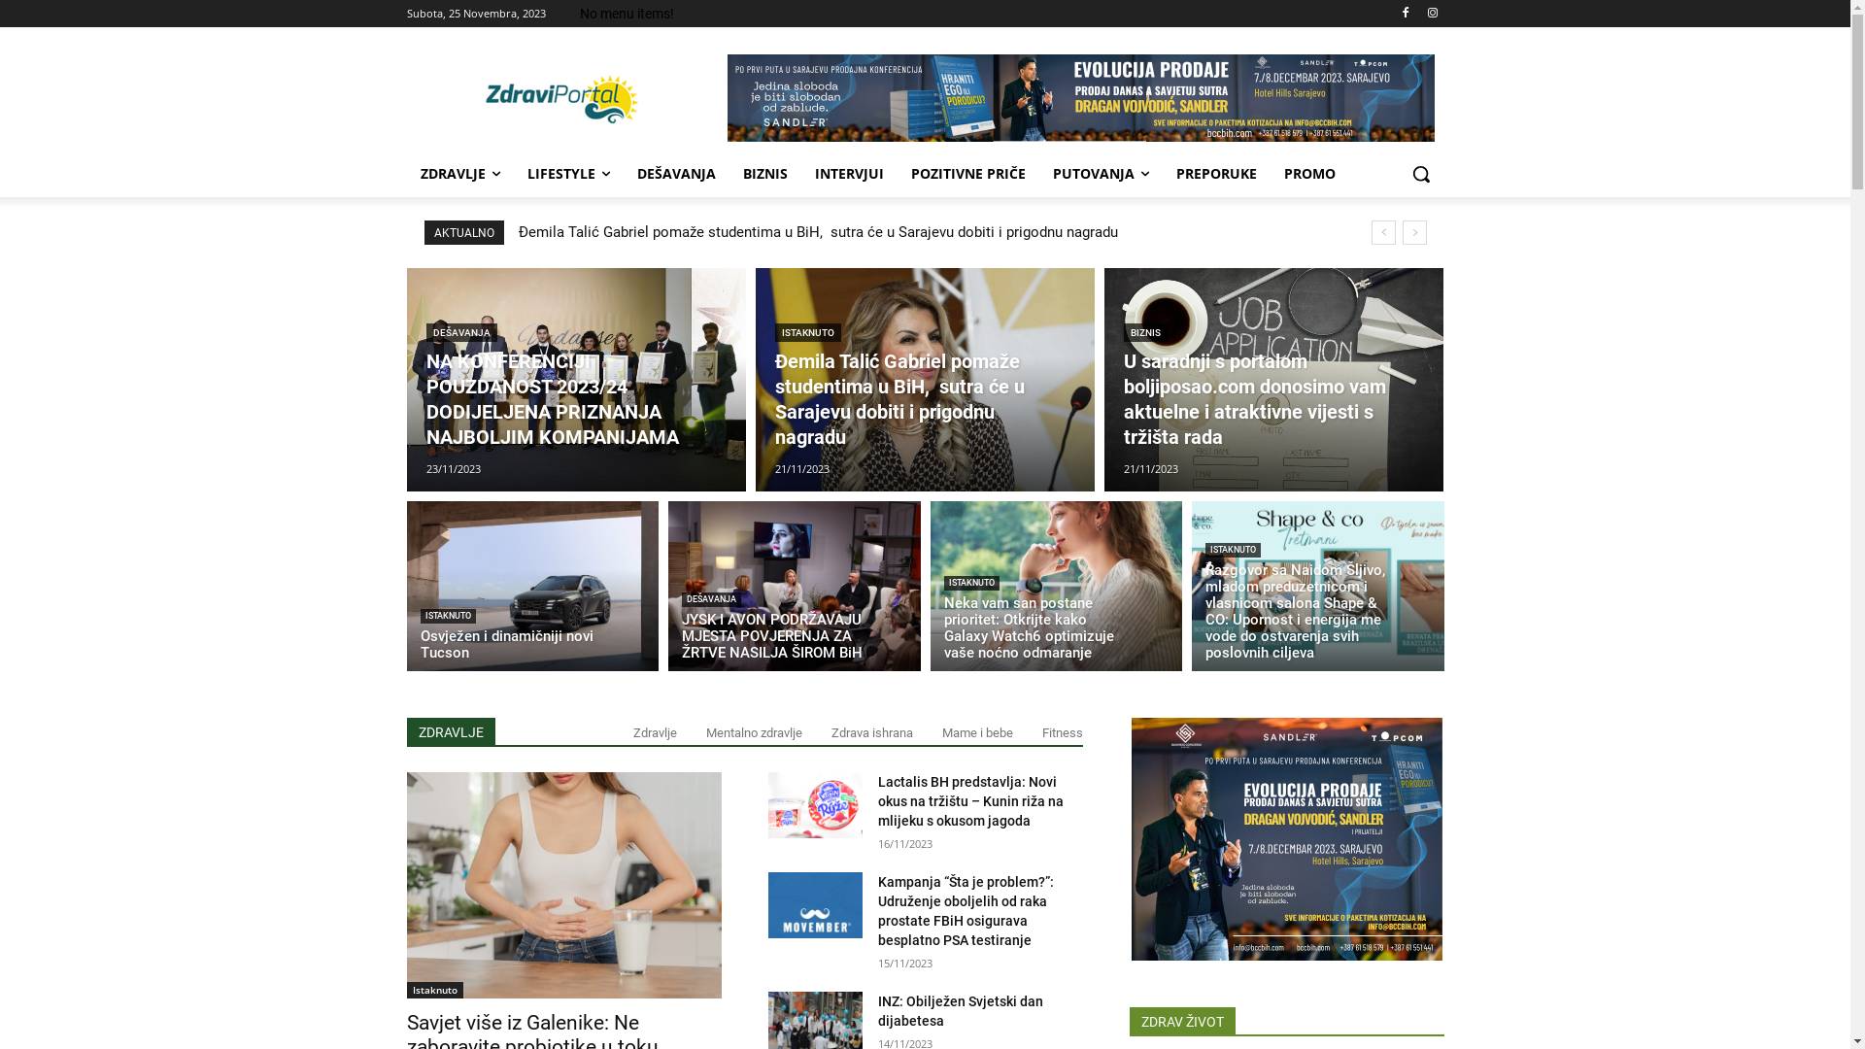 This screenshot has height=1049, width=1865. What do you see at coordinates (1407, 14) in the screenshot?
I see `Facebook` at bounding box center [1407, 14].